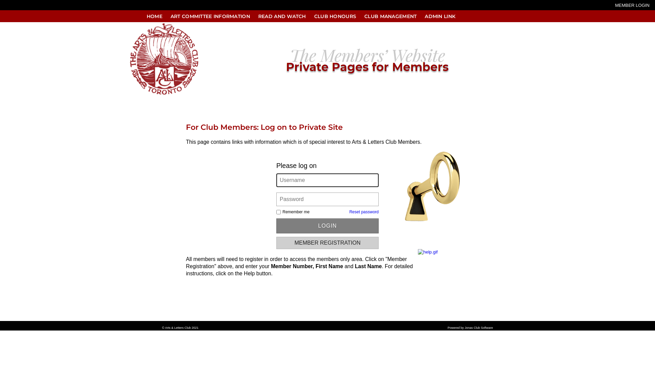 The width and height of the screenshot is (655, 368). What do you see at coordinates (440, 16) in the screenshot?
I see `ADMIN LINK` at bounding box center [440, 16].